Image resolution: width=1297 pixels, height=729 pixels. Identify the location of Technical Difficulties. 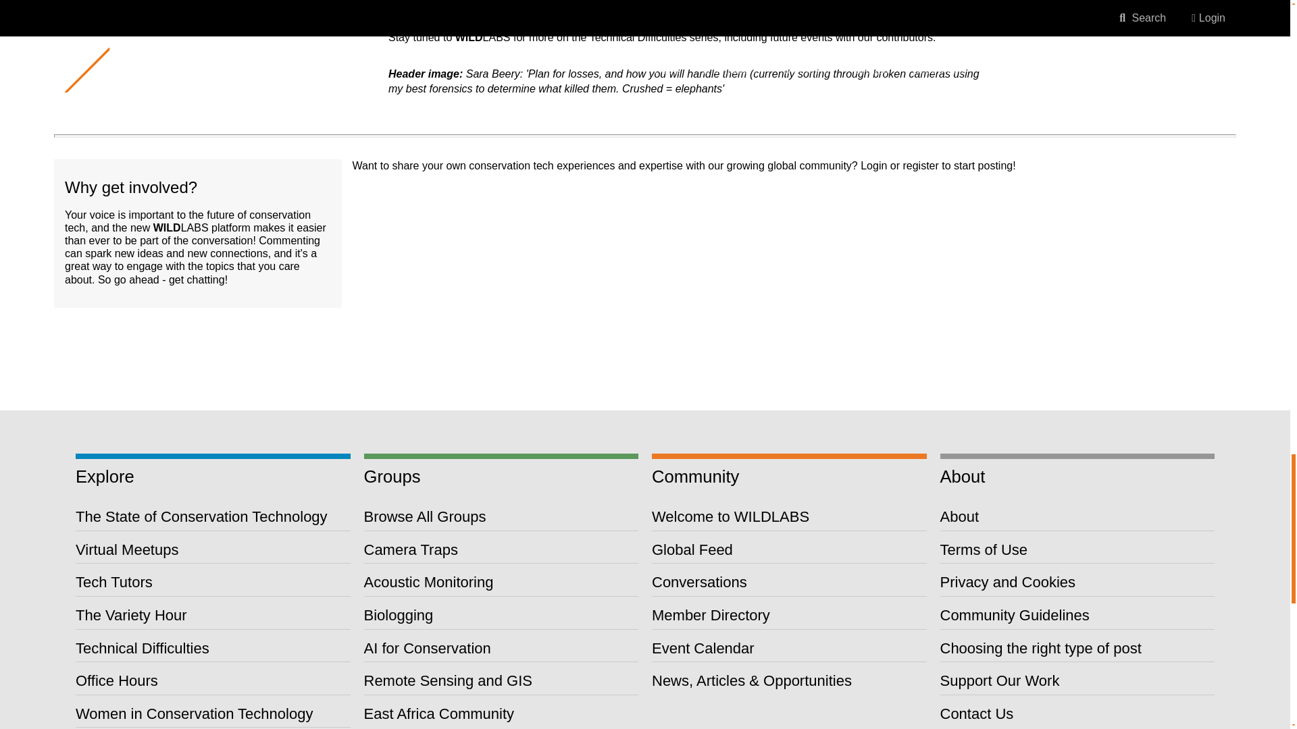
(142, 648).